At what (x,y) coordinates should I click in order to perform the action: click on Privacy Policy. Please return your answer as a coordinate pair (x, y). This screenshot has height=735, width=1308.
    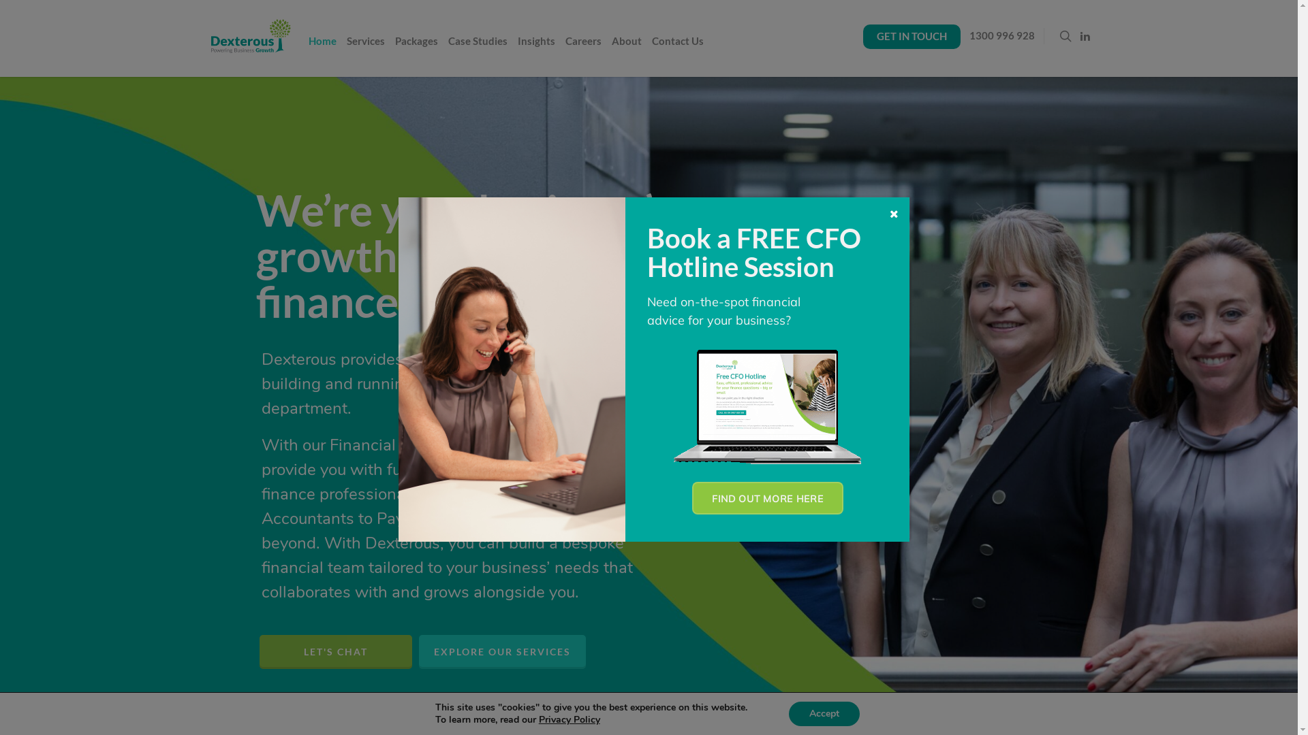
    Looking at the image, I should click on (570, 720).